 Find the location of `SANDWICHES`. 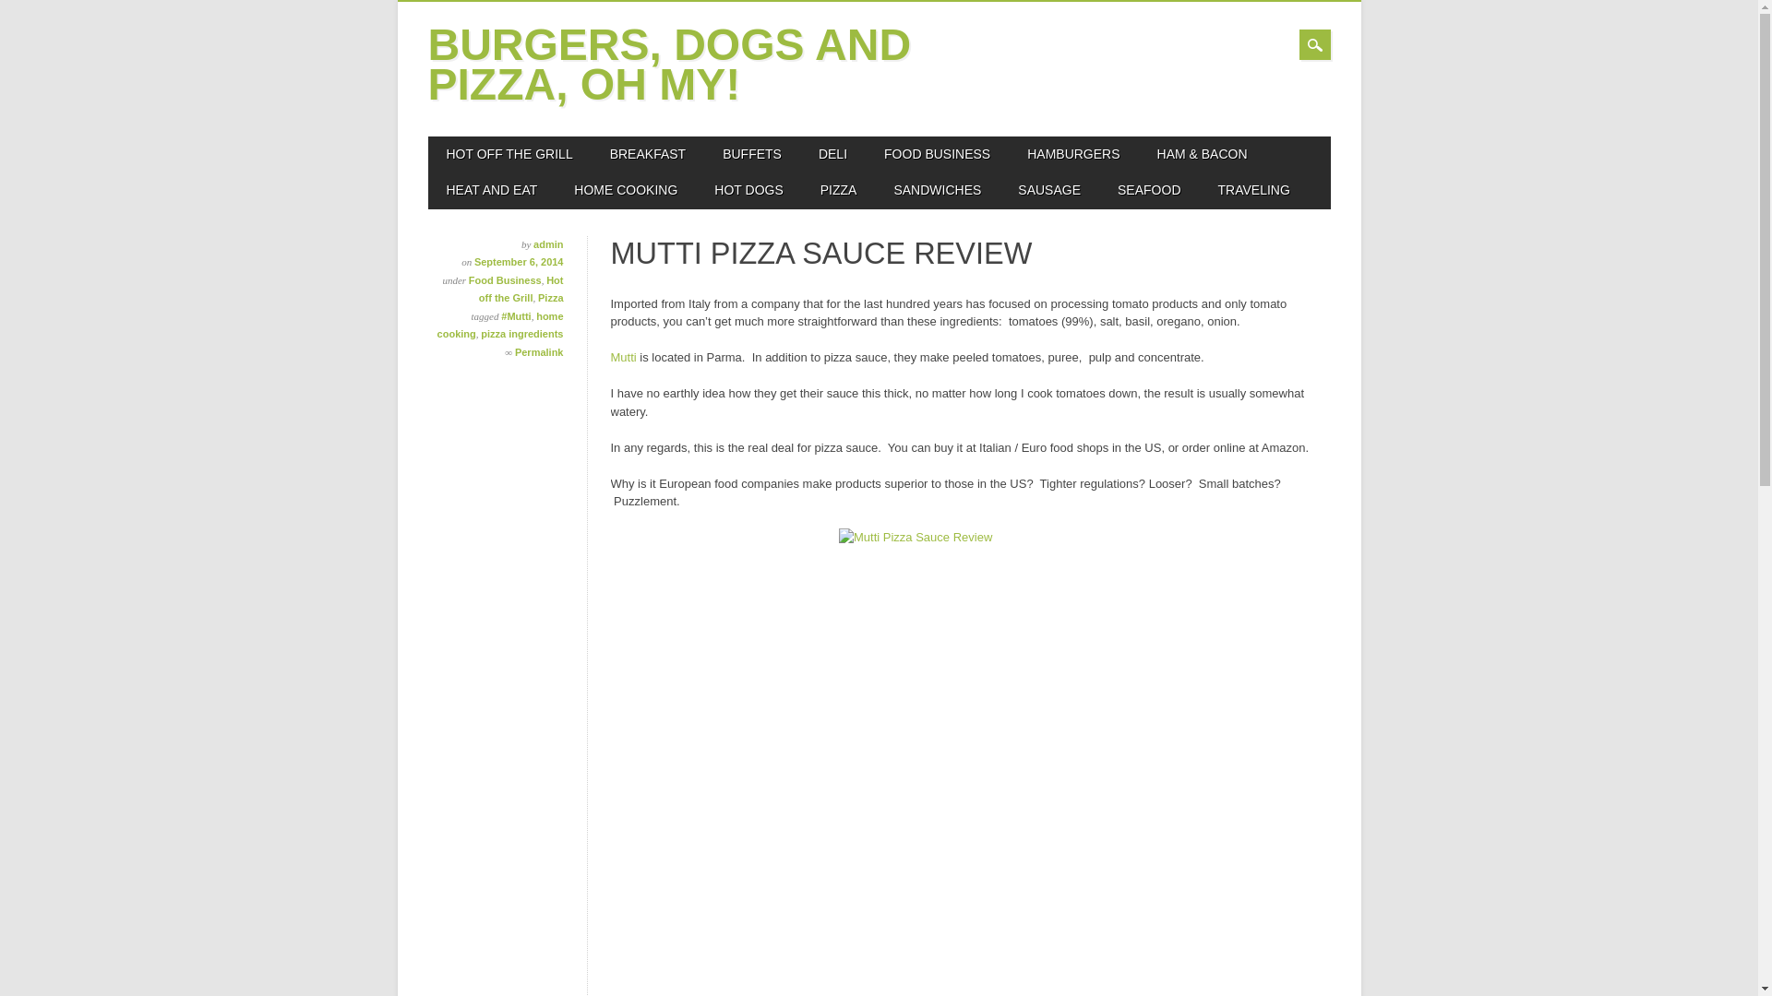

SANDWICHES is located at coordinates (937, 190).